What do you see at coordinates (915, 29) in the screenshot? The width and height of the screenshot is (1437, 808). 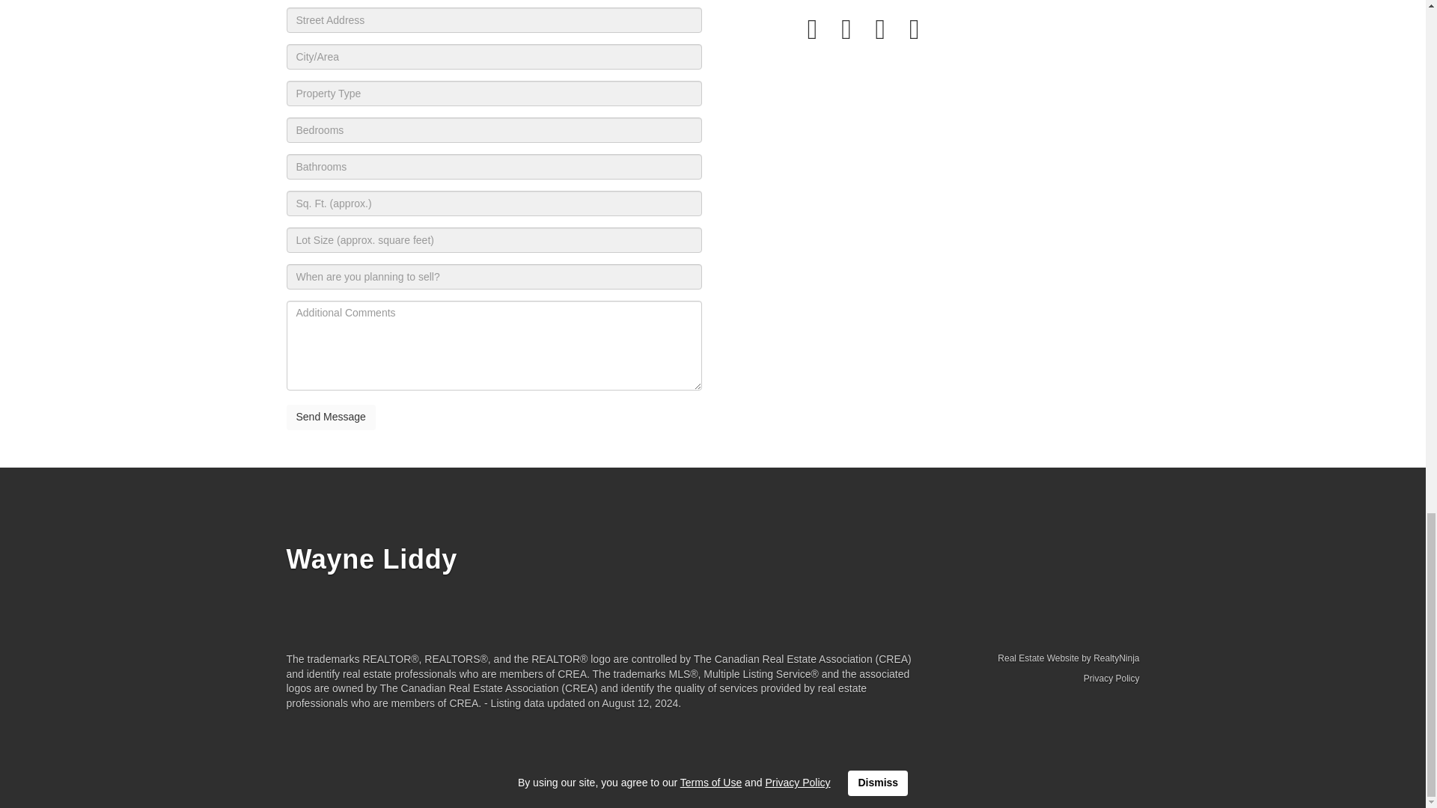 I see `YouTube` at bounding box center [915, 29].